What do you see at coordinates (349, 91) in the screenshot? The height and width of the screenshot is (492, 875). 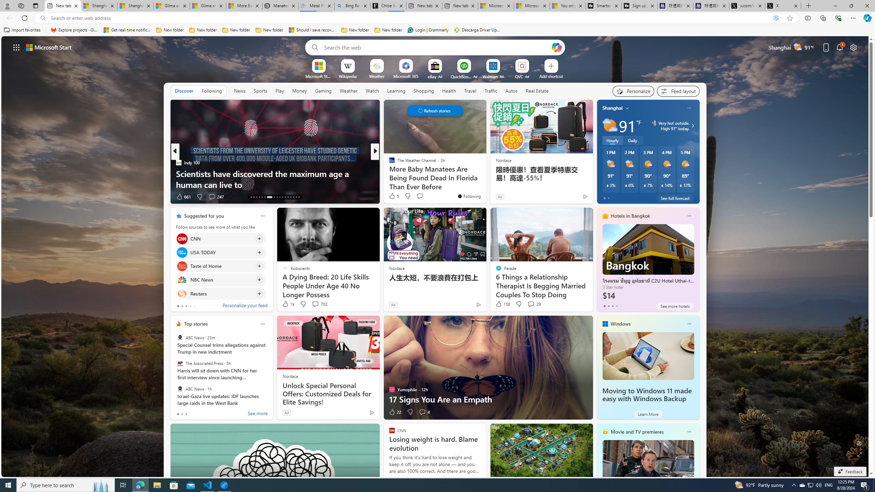 I see `Weather` at bounding box center [349, 91].